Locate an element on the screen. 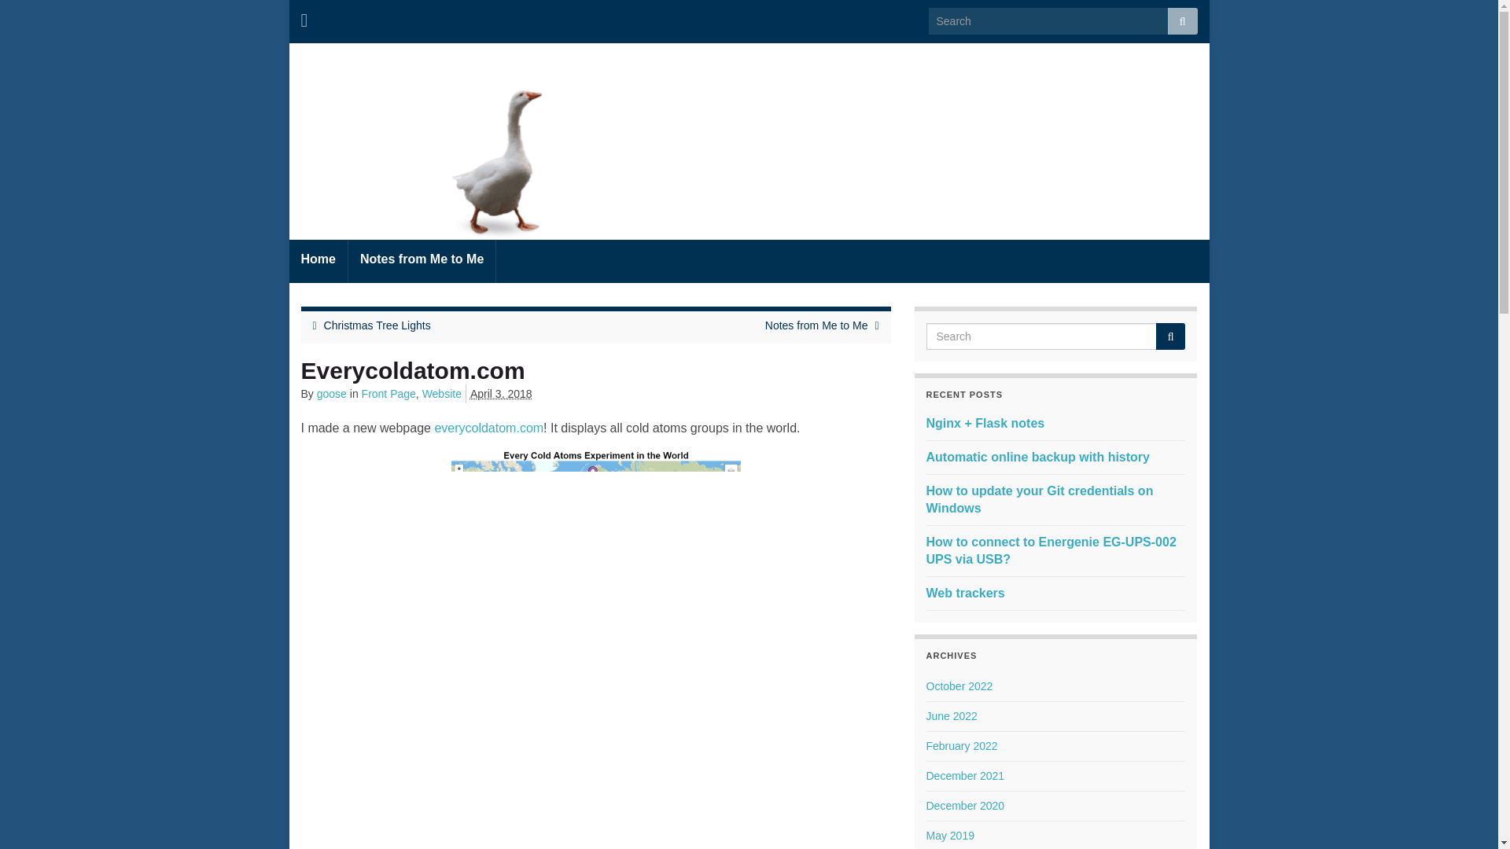 The height and width of the screenshot is (849, 1510). Notes from Me to Me is located at coordinates (422, 261).